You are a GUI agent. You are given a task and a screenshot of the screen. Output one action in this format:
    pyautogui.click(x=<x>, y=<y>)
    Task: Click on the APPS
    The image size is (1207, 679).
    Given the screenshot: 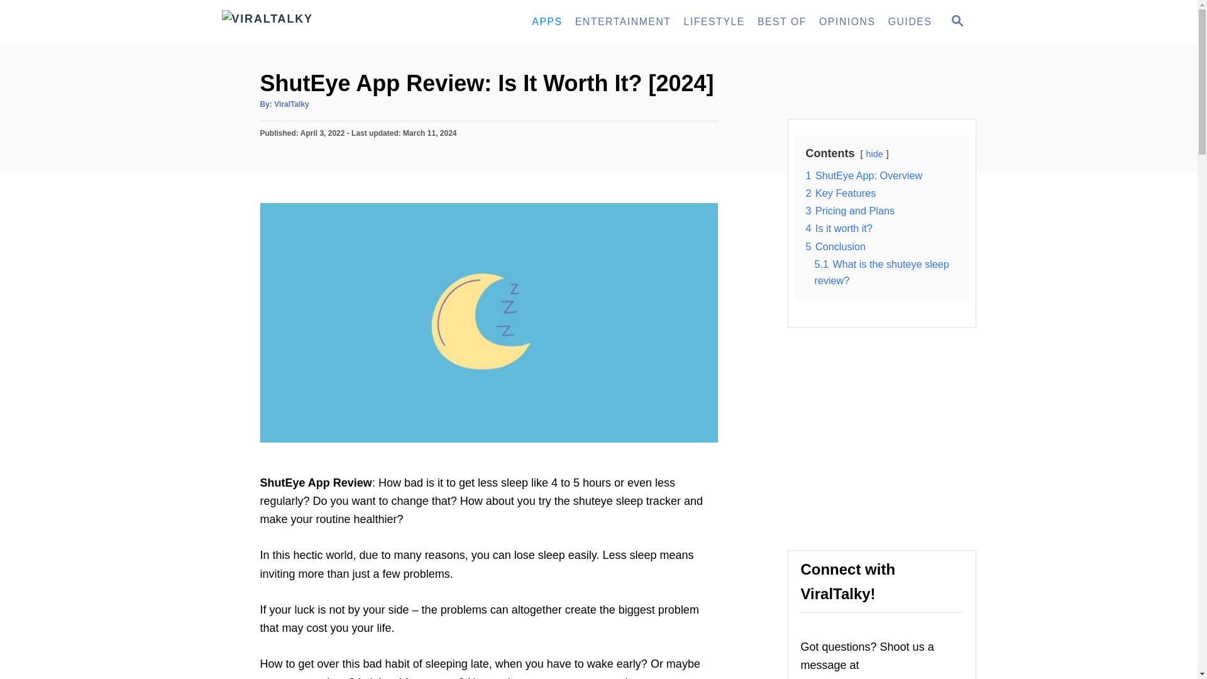 What is the action you would take?
    pyautogui.click(x=547, y=22)
    